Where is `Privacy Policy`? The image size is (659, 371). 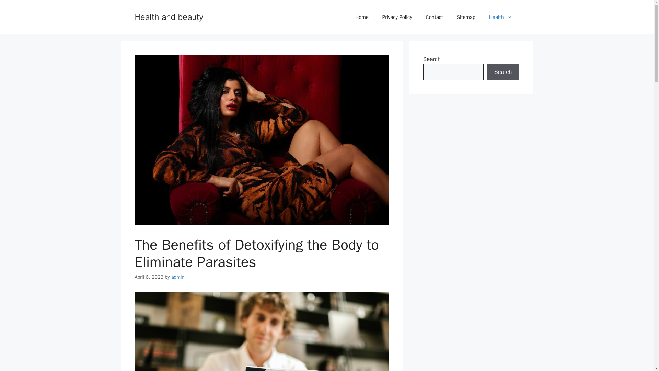 Privacy Policy is located at coordinates (397, 17).